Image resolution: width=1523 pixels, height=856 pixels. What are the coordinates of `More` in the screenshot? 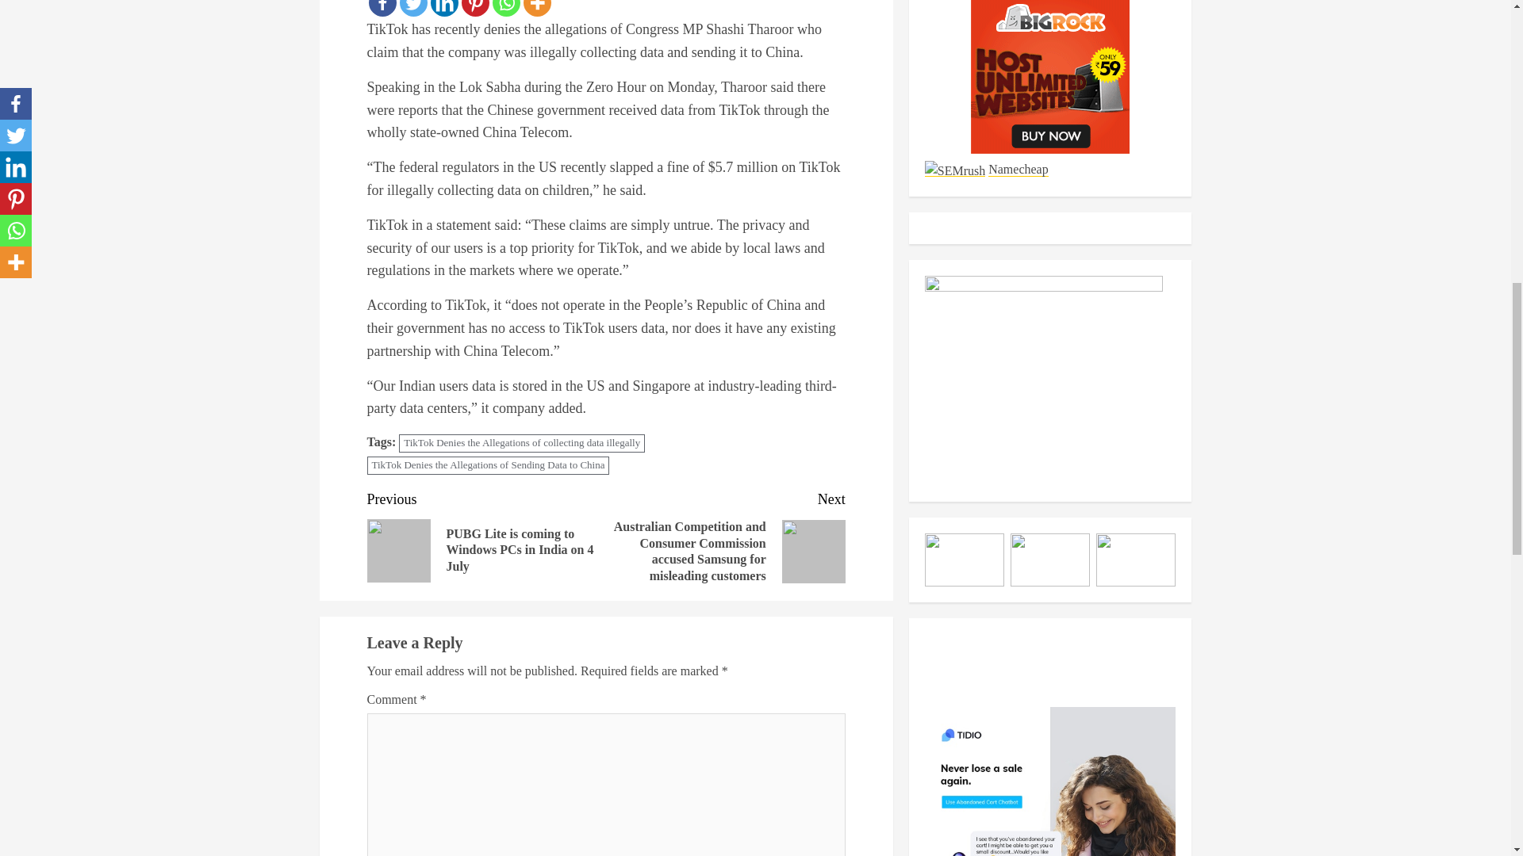 It's located at (538, 8).